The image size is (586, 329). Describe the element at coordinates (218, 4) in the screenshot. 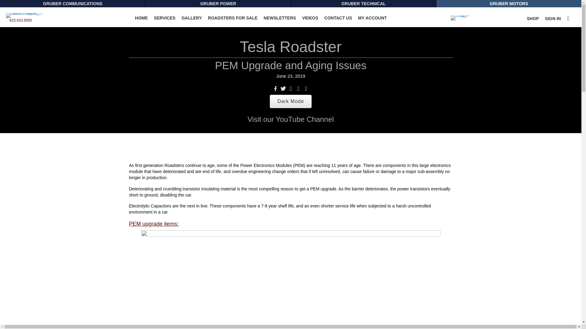

I see `GRUBER POWER` at that location.